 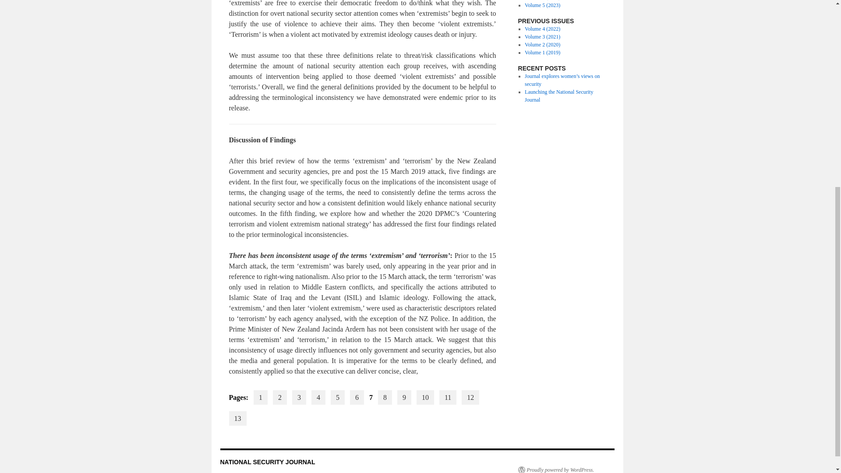 I want to click on 5, so click(x=337, y=398).